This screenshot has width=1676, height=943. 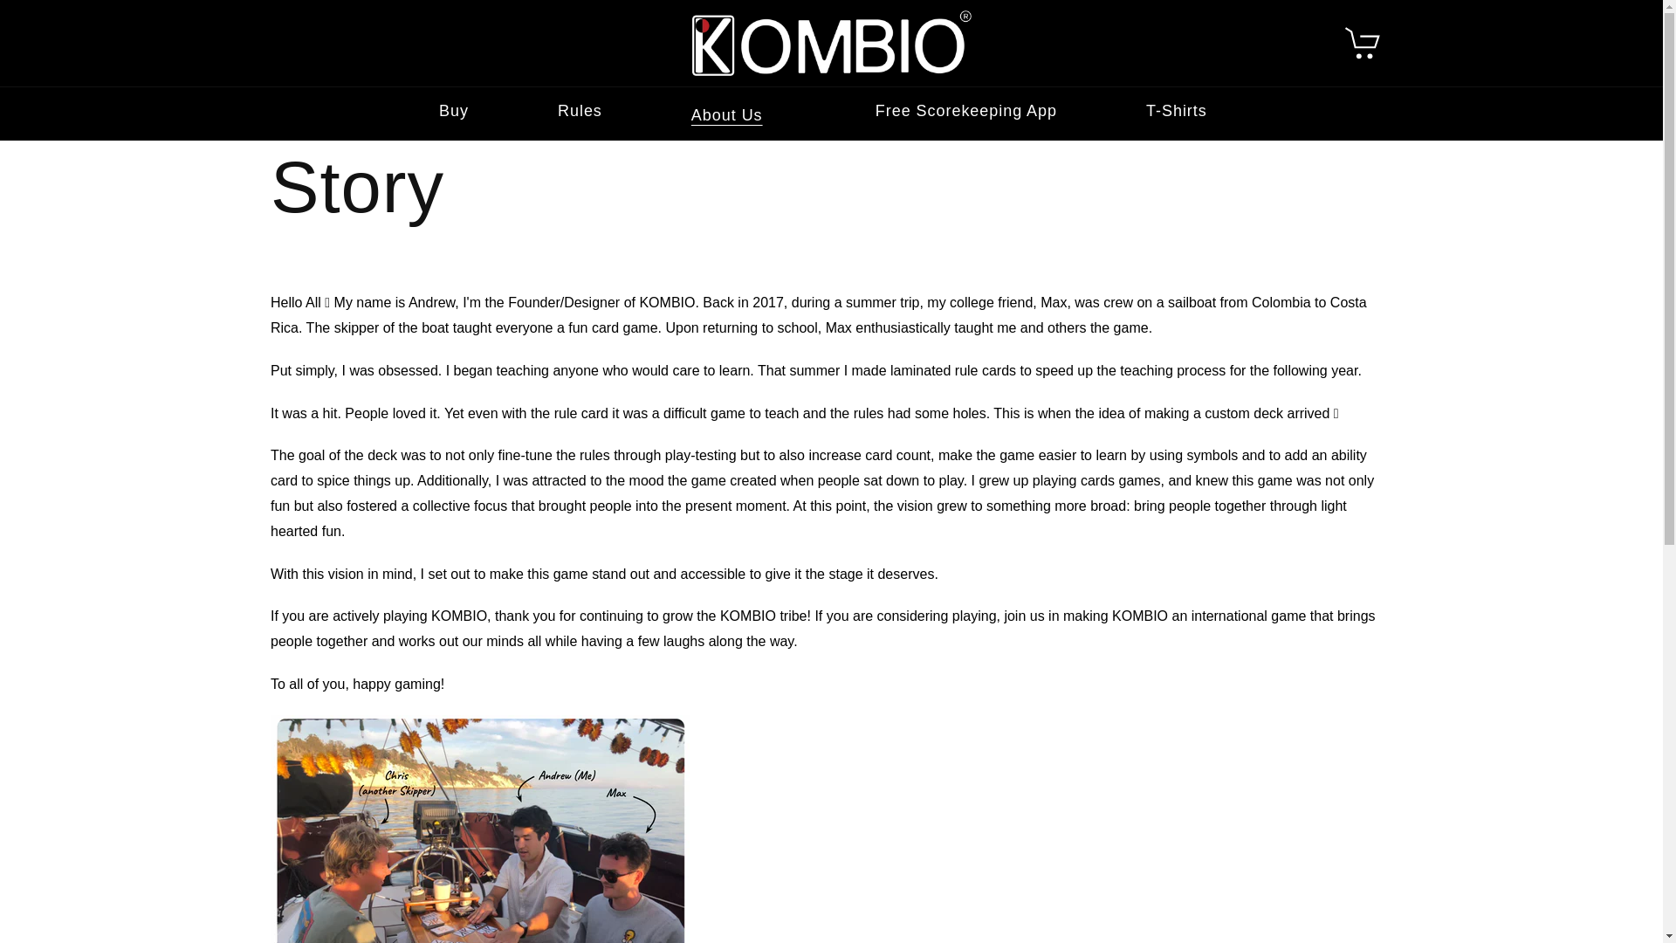 I want to click on Buy, so click(x=454, y=112).